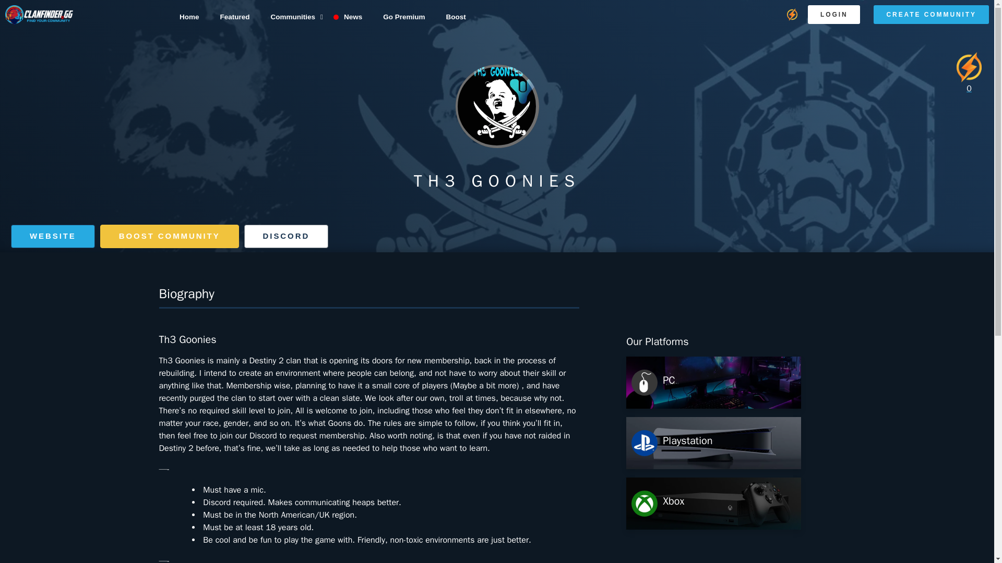 The width and height of the screenshot is (1002, 563). What do you see at coordinates (834, 15) in the screenshot?
I see `LOGIN` at bounding box center [834, 15].